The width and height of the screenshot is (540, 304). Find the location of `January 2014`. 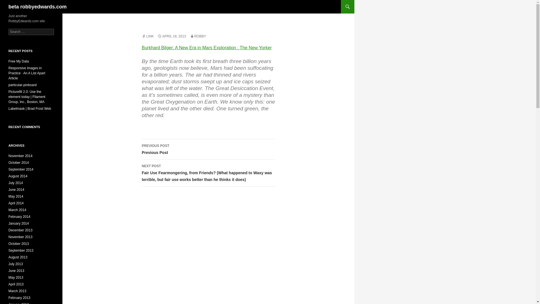

January 2014 is located at coordinates (20, 230).